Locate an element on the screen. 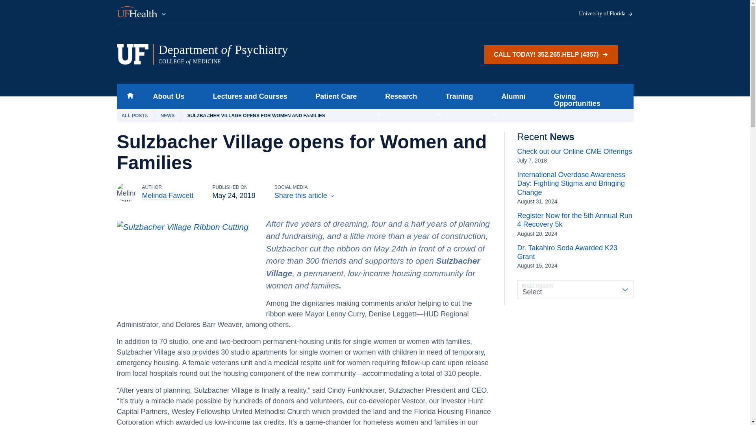 The image size is (756, 425). Posts by Melinda Fawcett is located at coordinates (168, 196).